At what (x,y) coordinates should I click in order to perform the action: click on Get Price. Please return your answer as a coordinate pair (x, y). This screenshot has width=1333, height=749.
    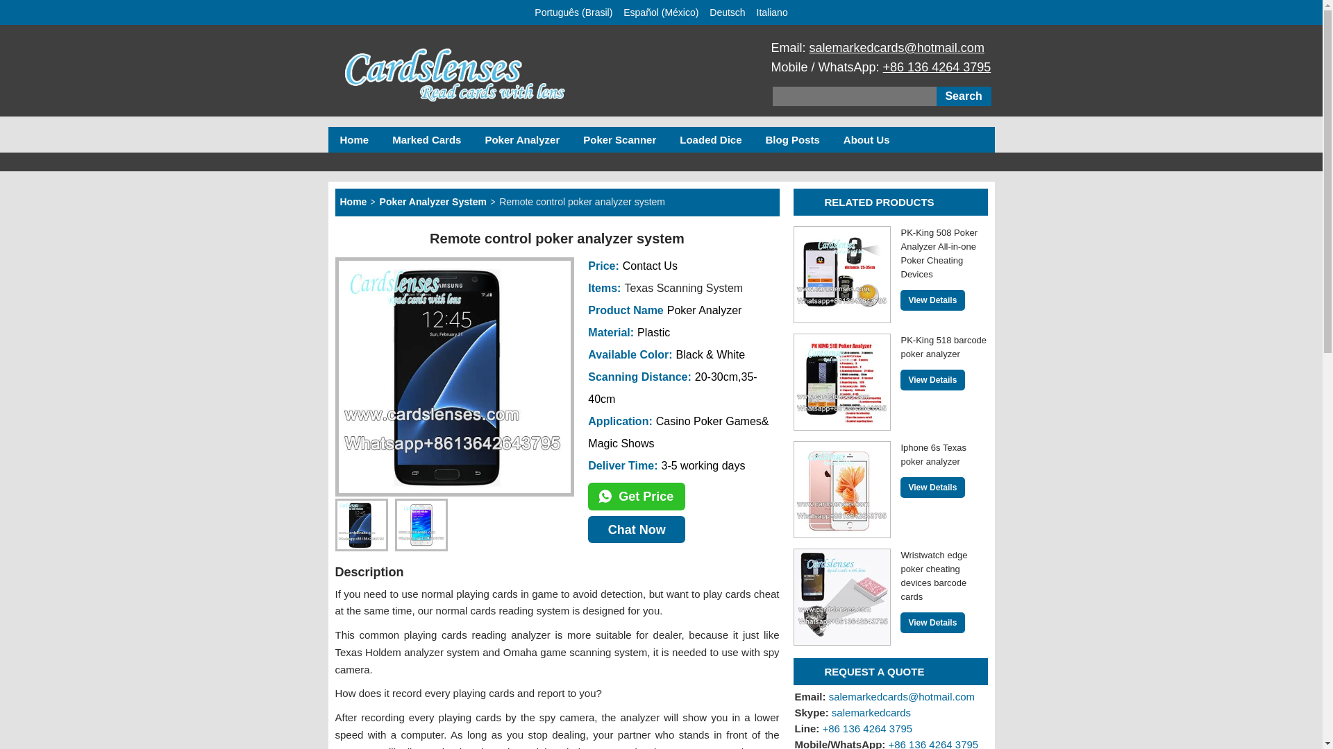
    Looking at the image, I should click on (853, 712).